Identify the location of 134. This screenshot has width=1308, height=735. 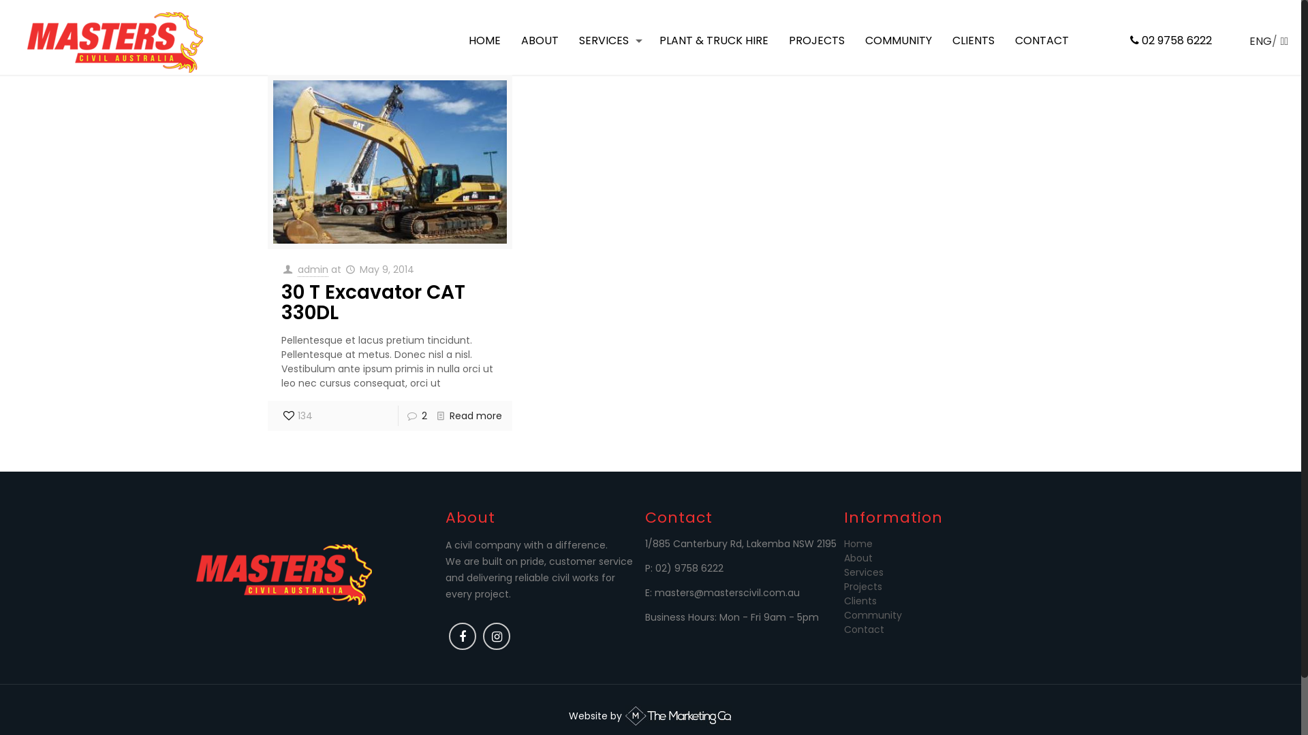
(297, 416).